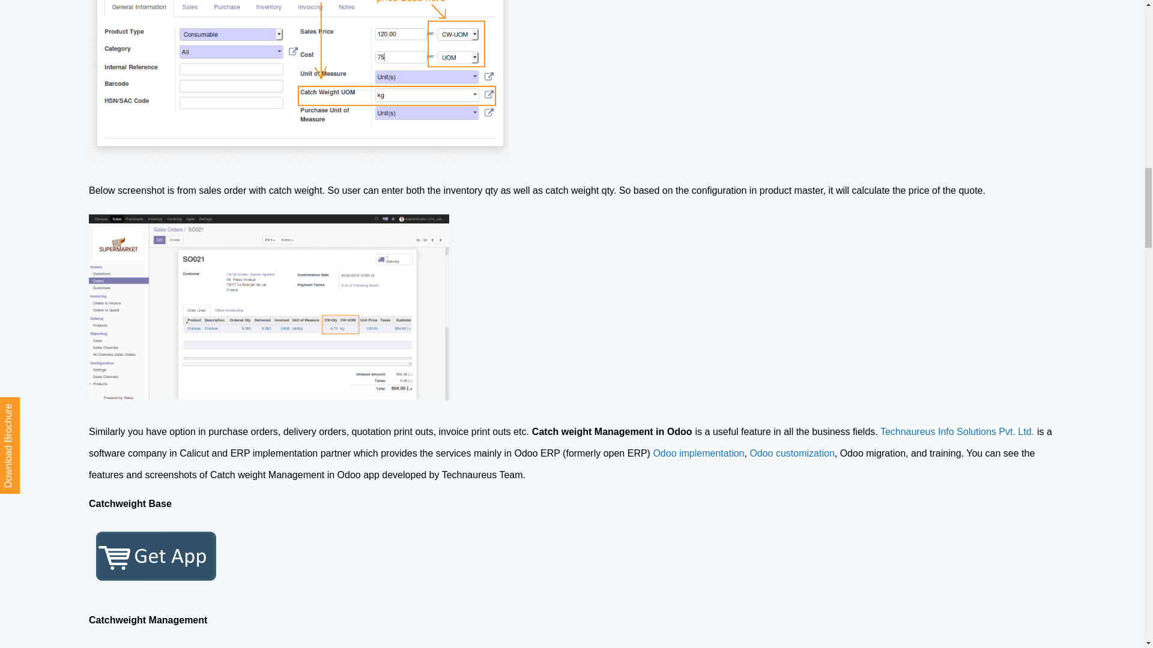  Describe the element at coordinates (698, 452) in the screenshot. I see `Odoo implementation` at that location.